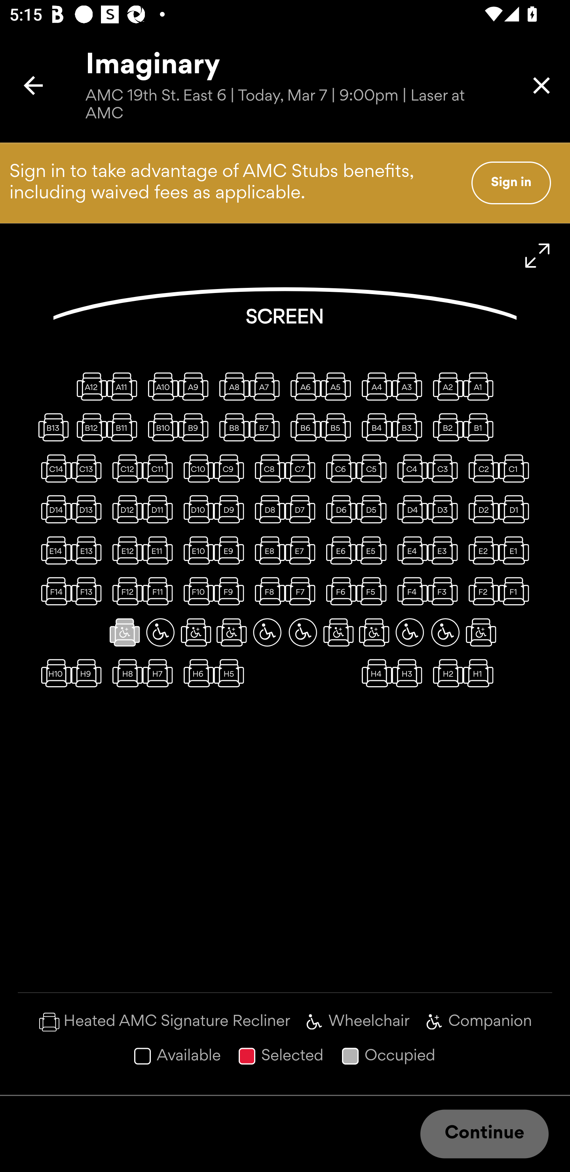 The image size is (570, 1172). What do you see at coordinates (338, 386) in the screenshot?
I see `A5, Regular seat, available` at bounding box center [338, 386].